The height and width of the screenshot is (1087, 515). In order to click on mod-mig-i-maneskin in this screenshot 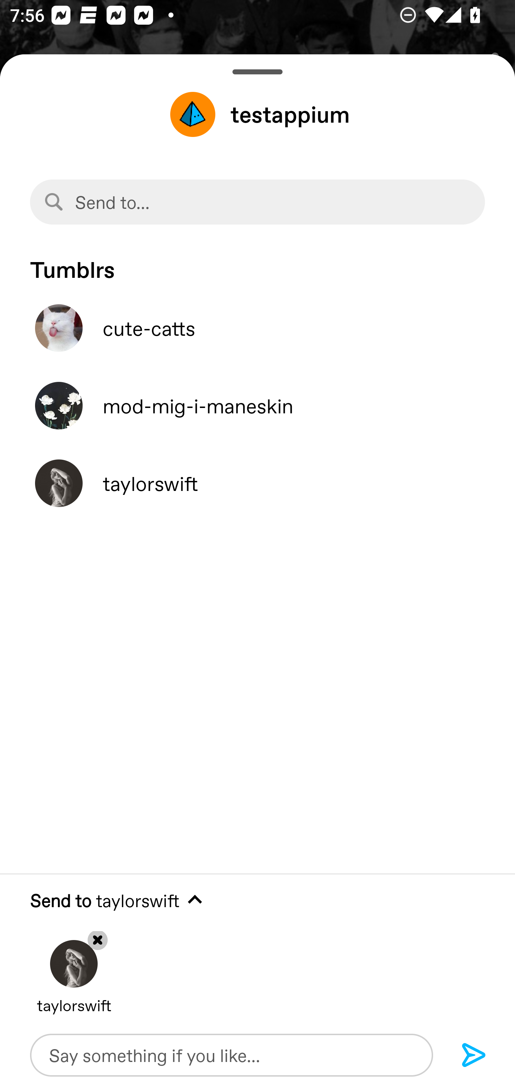, I will do `click(257, 406)`.